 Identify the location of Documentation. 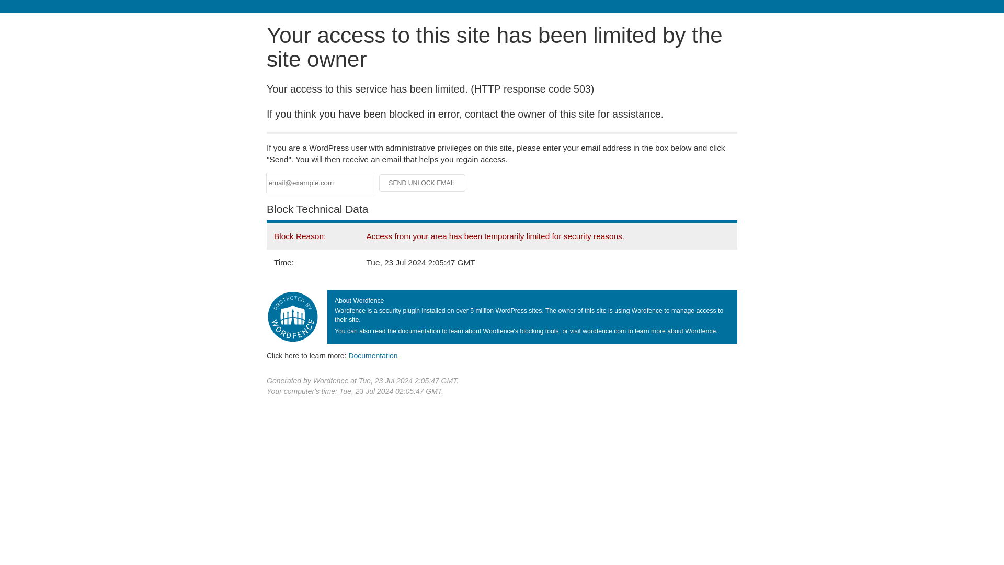
(373, 355).